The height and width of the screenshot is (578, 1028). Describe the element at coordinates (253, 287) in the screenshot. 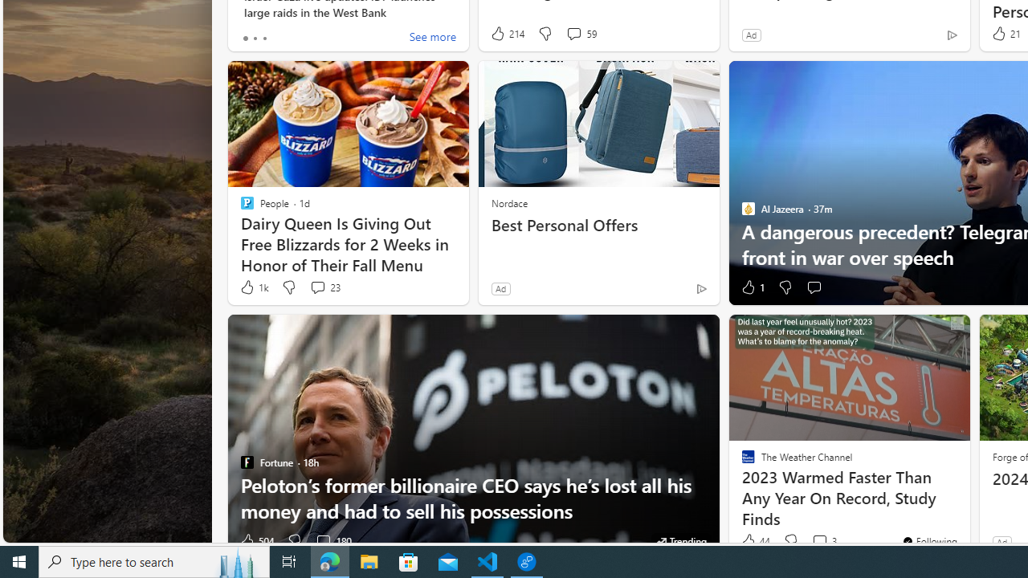

I see `1k Like` at that location.